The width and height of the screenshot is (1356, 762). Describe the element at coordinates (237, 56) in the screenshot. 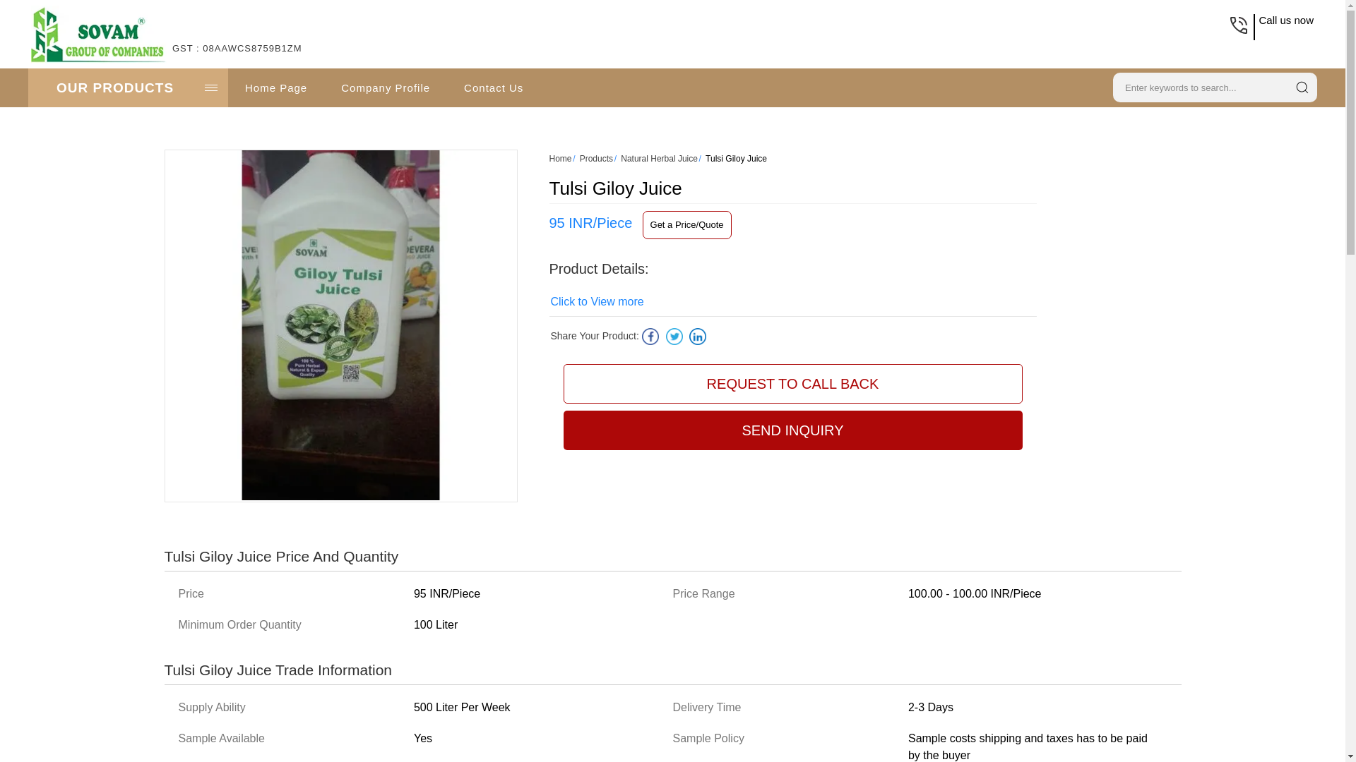

I see `GST : 08AAWCS8759B1ZM` at that location.